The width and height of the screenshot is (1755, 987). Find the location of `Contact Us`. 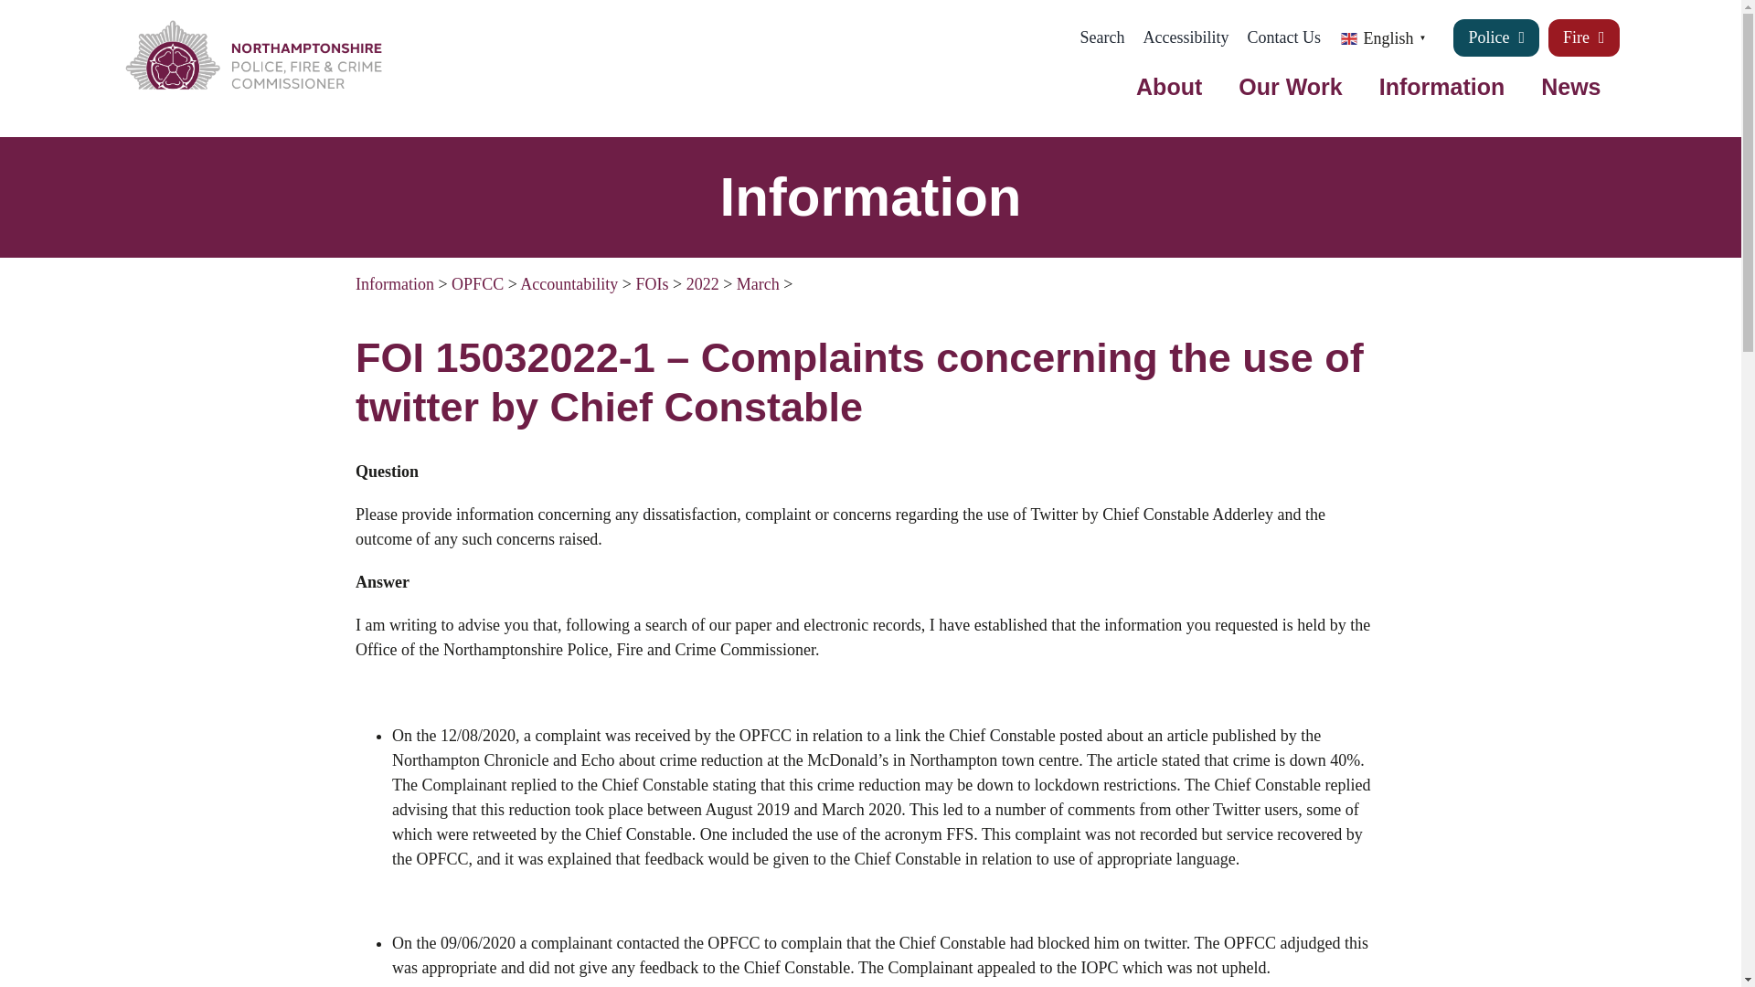

Contact Us is located at coordinates (1292, 37).